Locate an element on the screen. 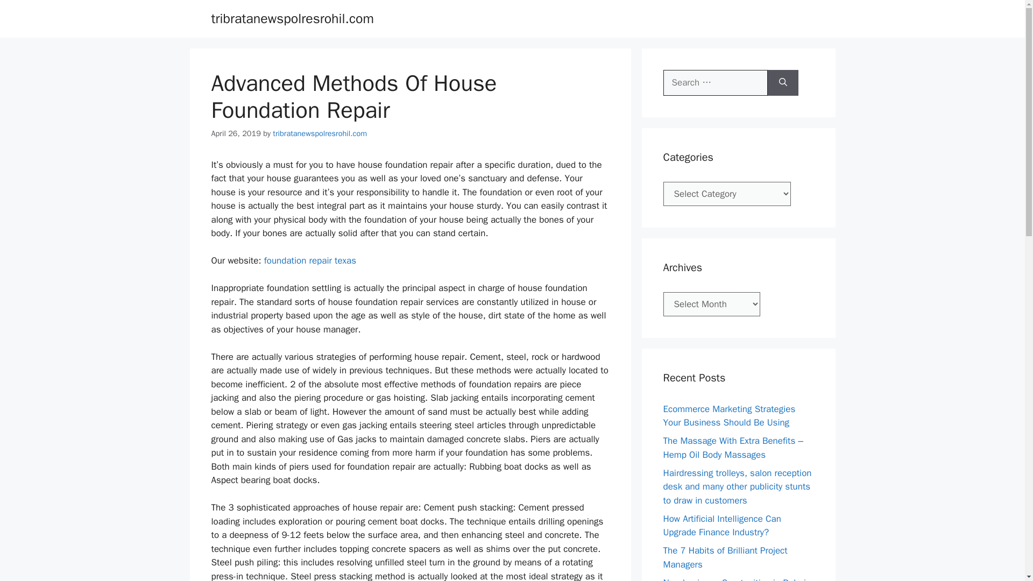  foundation repair texas is located at coordinates (310, 260).